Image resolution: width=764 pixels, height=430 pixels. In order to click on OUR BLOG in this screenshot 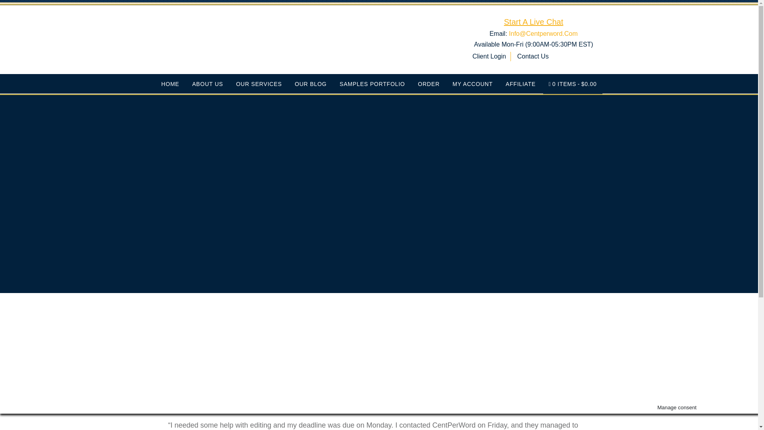, I will do `click(311, 84)`.